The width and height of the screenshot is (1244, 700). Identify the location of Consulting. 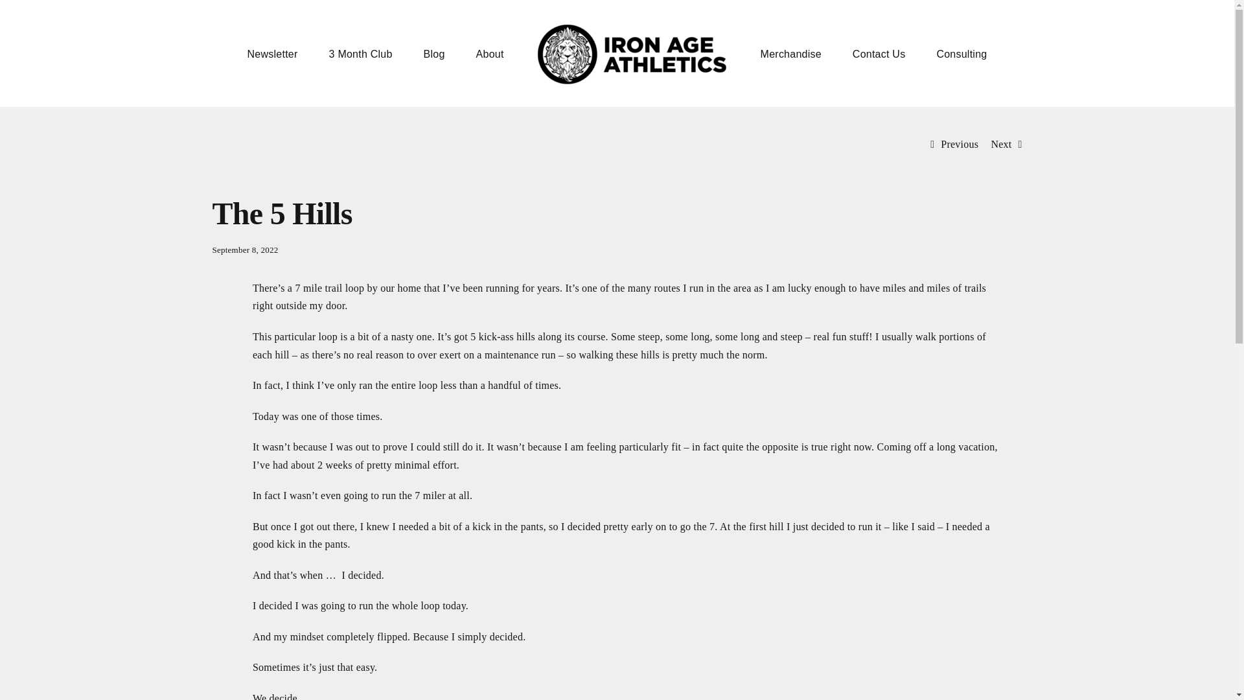
(962, 53).